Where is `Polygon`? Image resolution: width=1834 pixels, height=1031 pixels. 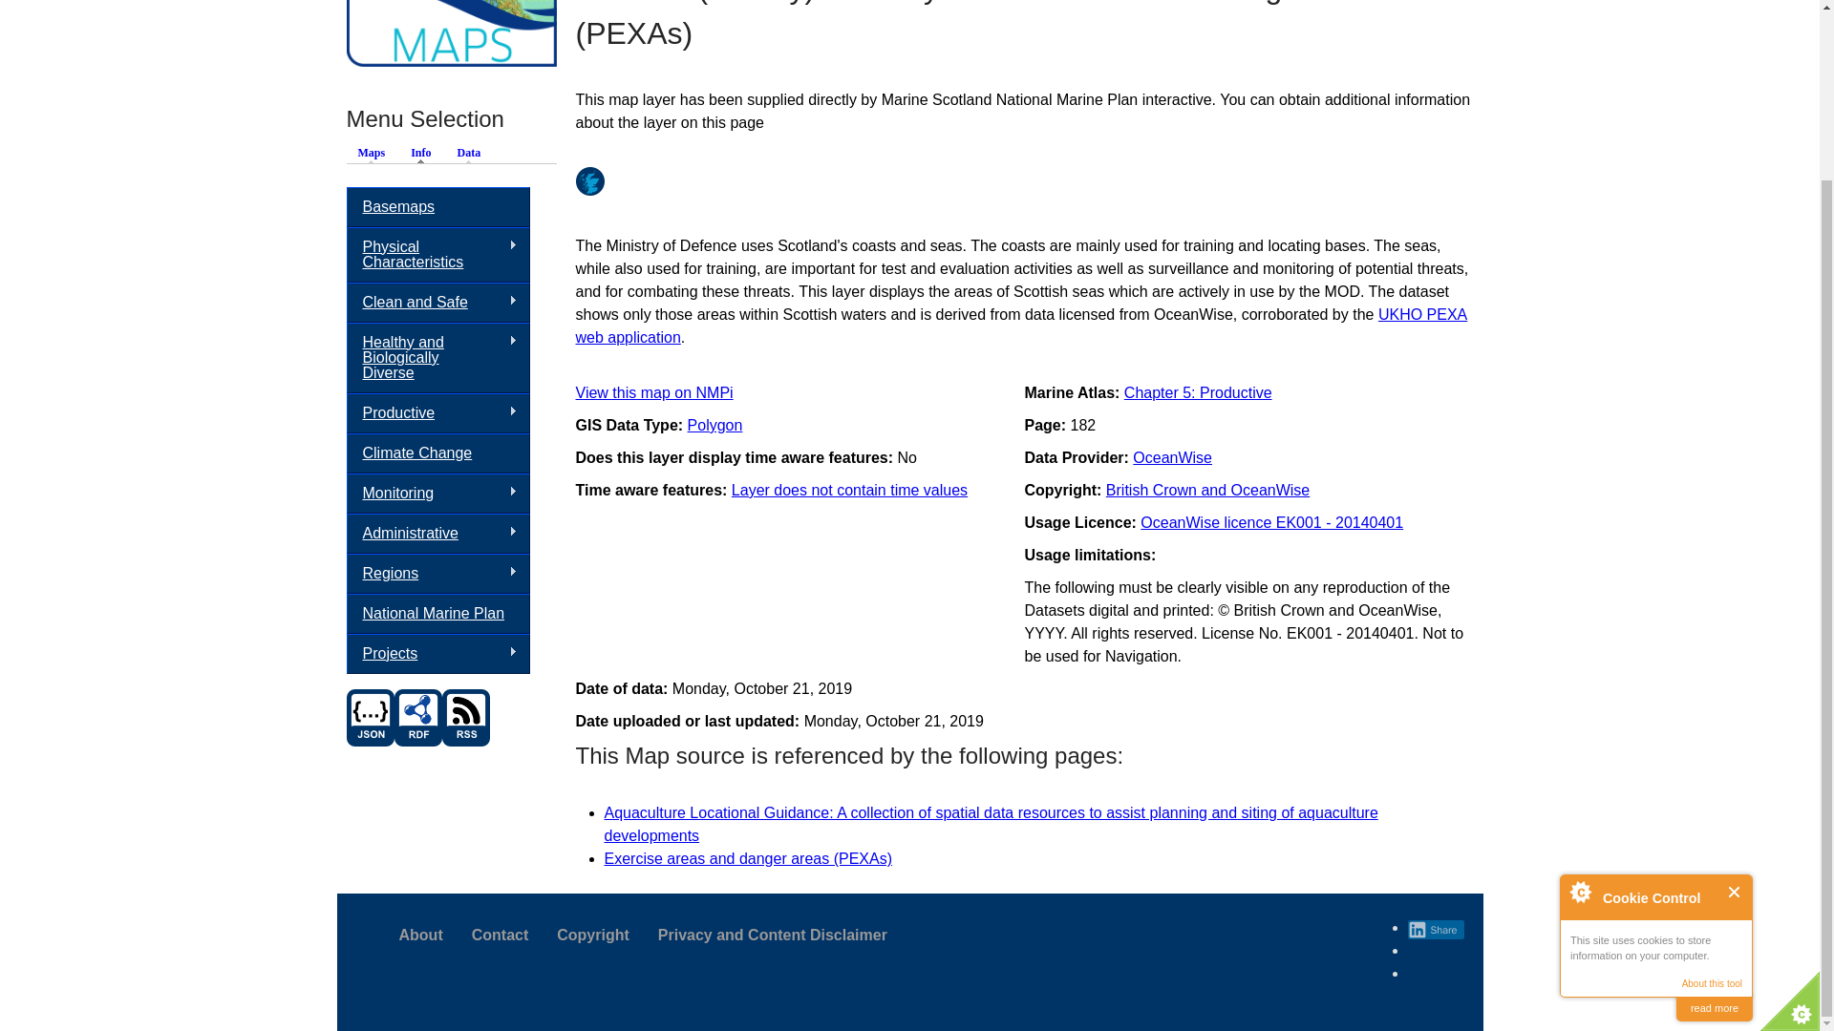
Polygon is located at coordinates (714, 425).